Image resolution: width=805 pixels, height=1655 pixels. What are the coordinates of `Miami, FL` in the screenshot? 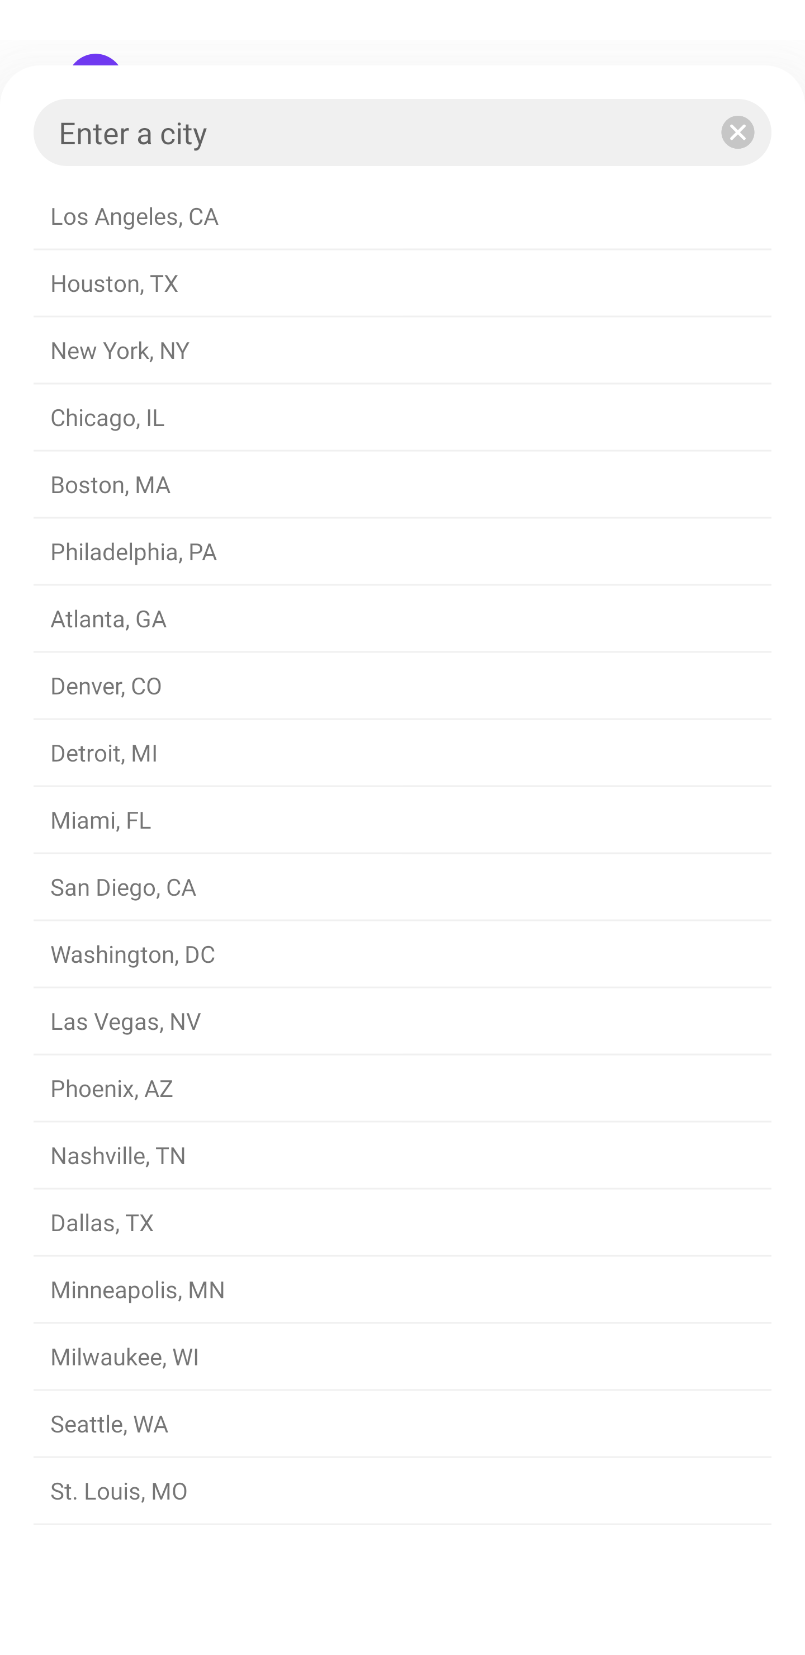 It's located at (402, 820).